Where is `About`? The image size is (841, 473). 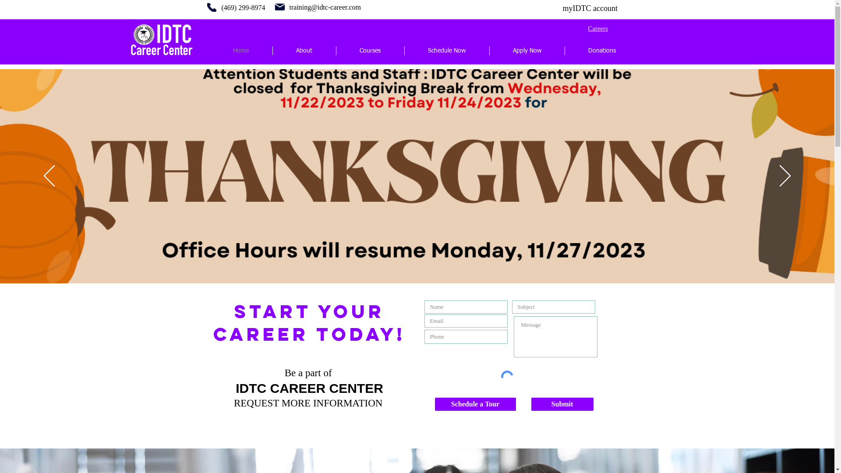
About is located at coordinates (304, 51).